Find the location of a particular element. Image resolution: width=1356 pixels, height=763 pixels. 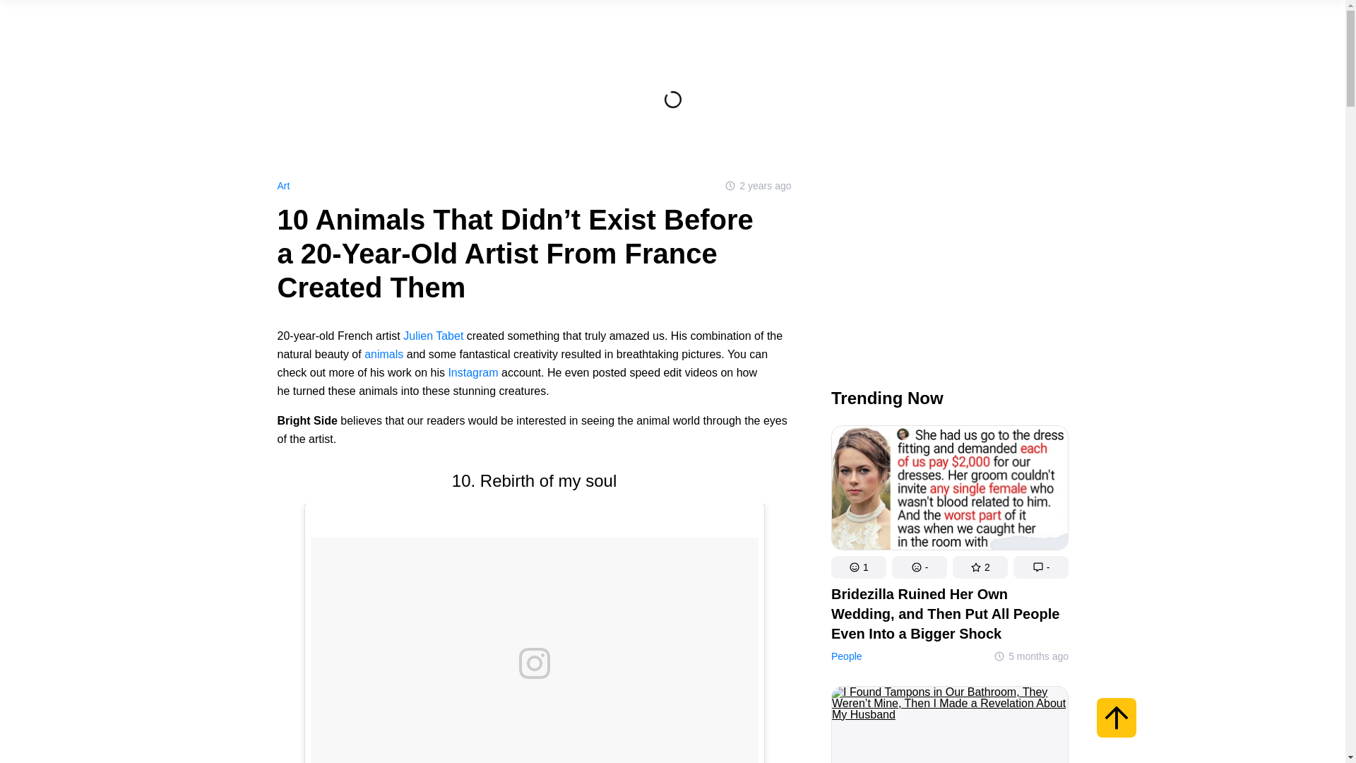

- is located at coordinates (1040, 567).